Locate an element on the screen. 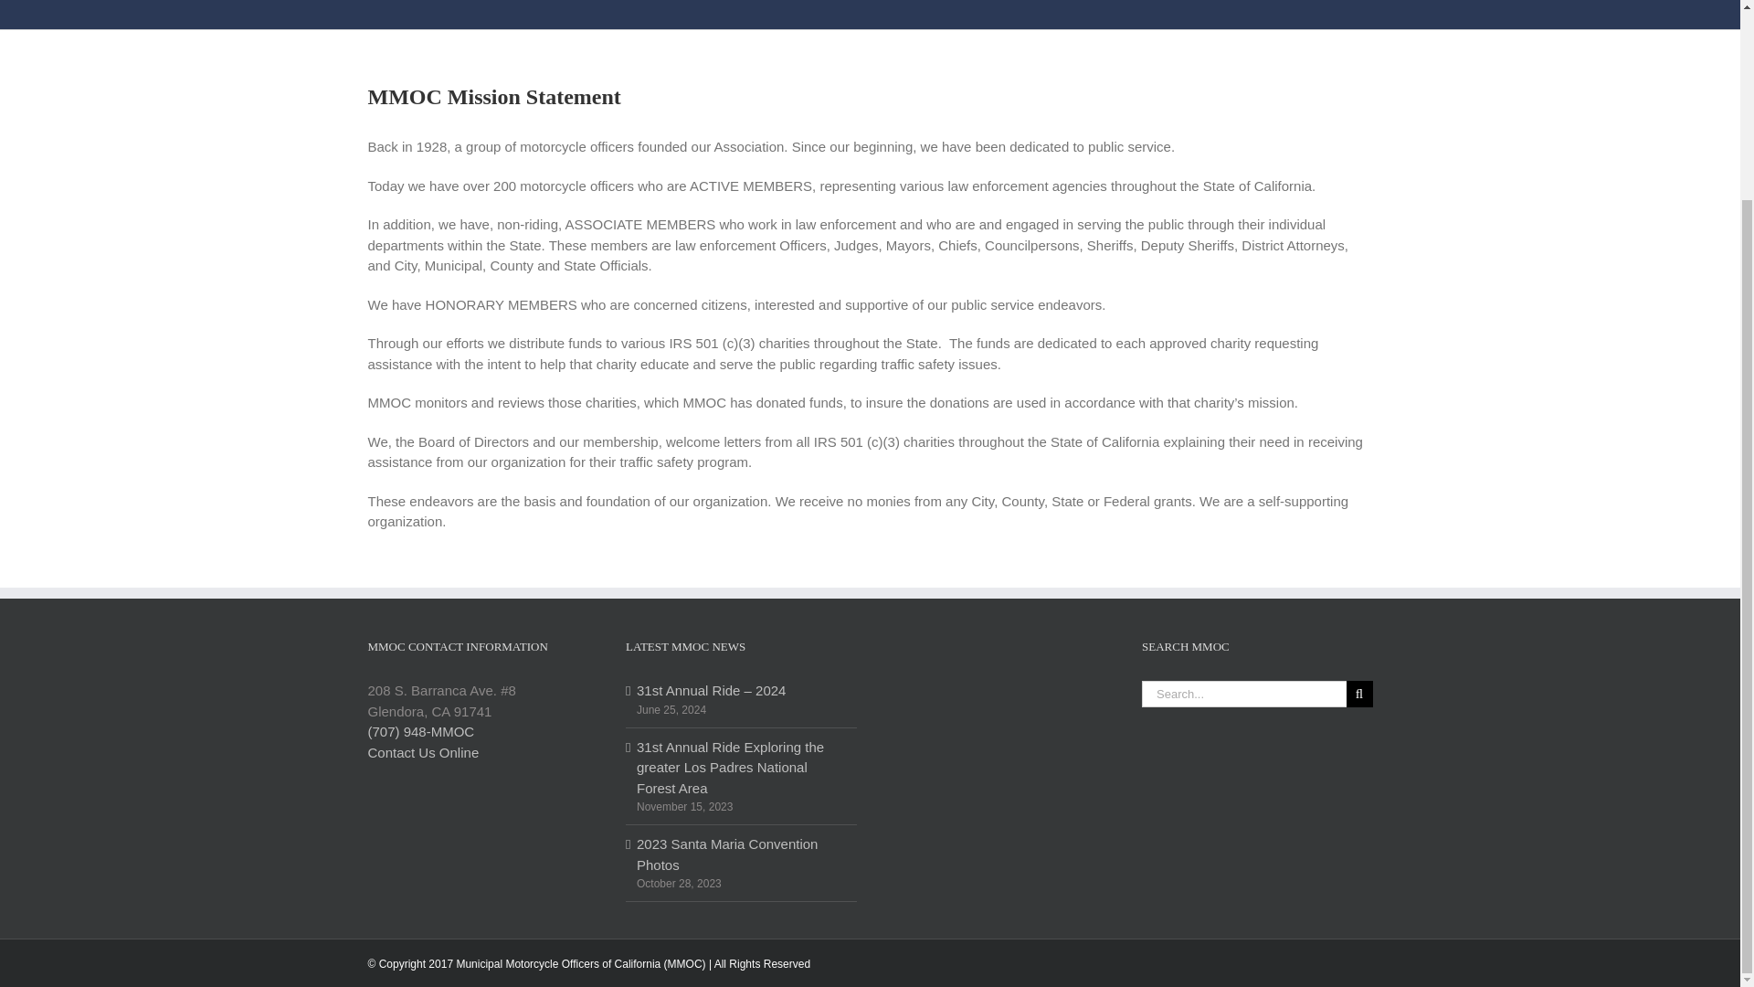 The image size is (1754, 987). Contact Us Online is located at coordinates (422, 752).